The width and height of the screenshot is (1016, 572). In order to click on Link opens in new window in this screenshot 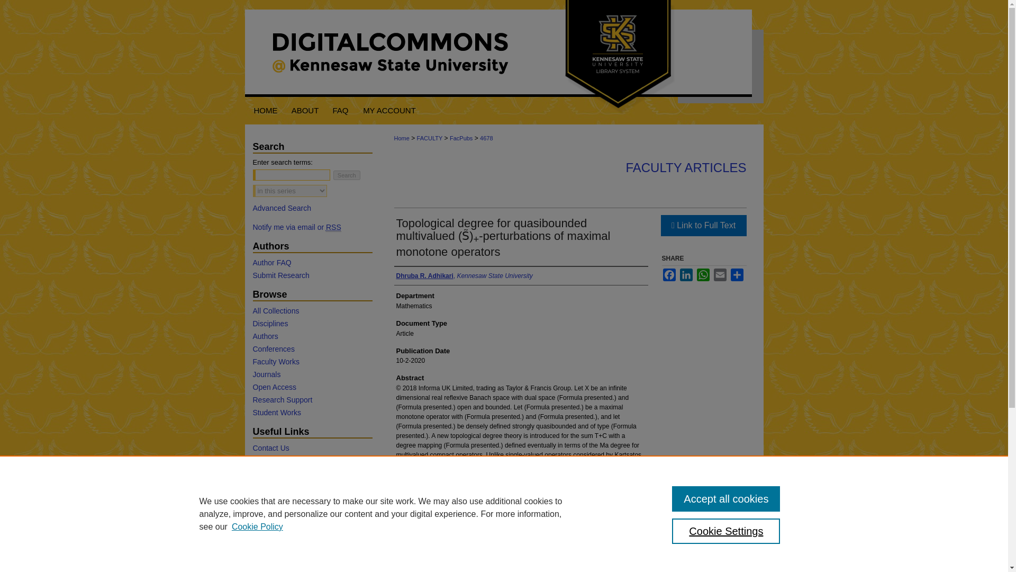, I will do `click(703, 226)`.